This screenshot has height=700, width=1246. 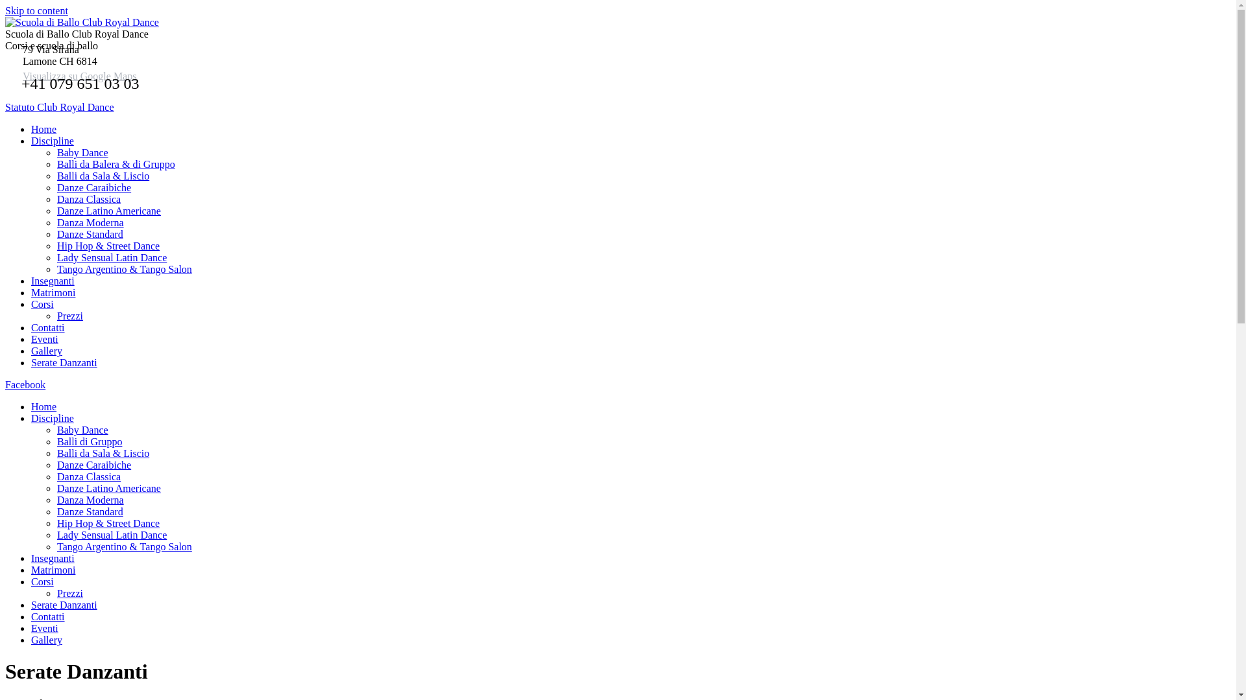 What do you see at coordinates (53, 141) in the screenshot?
I see `Discipline` at bounding box center [53, 141].